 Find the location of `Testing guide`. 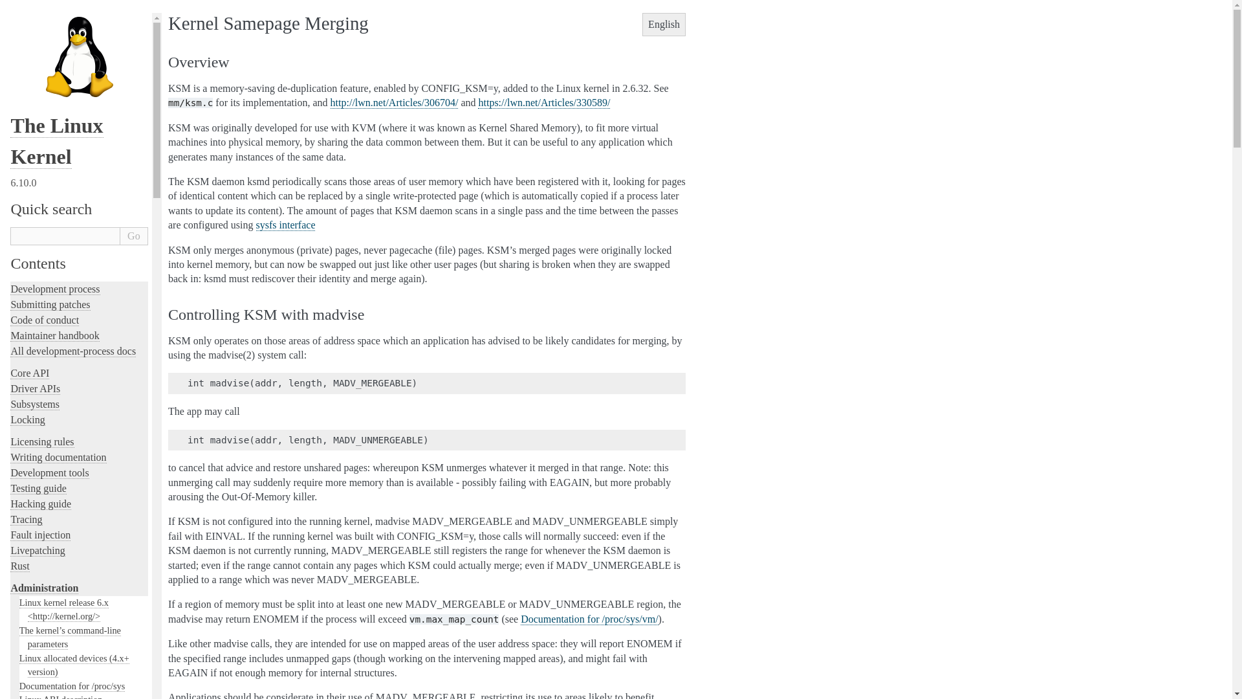

Testing guide is located at coordinates (38, 488).